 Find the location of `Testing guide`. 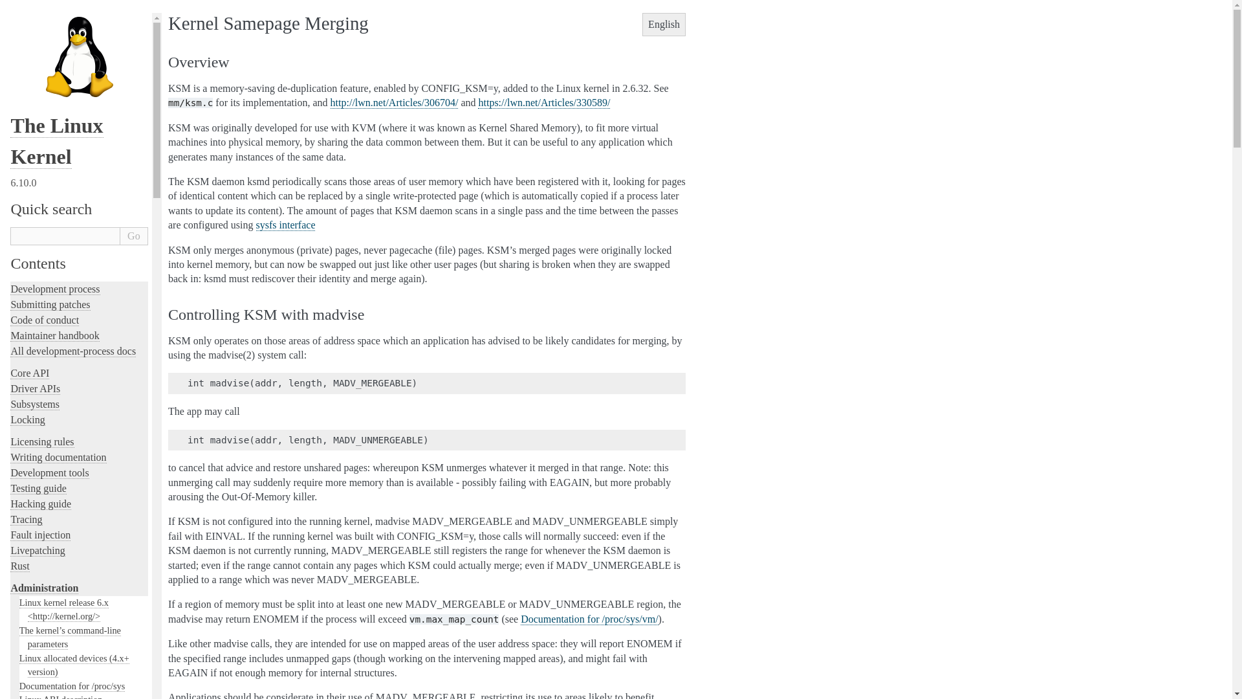

Testing guide is located at coordinates (38, 488).